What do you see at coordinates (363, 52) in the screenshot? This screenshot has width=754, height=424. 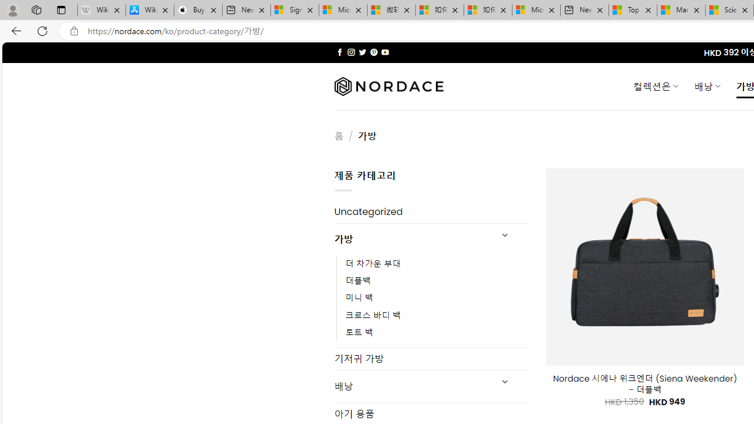 I see `Follow on Twitter` at bounding box center [363, 52].